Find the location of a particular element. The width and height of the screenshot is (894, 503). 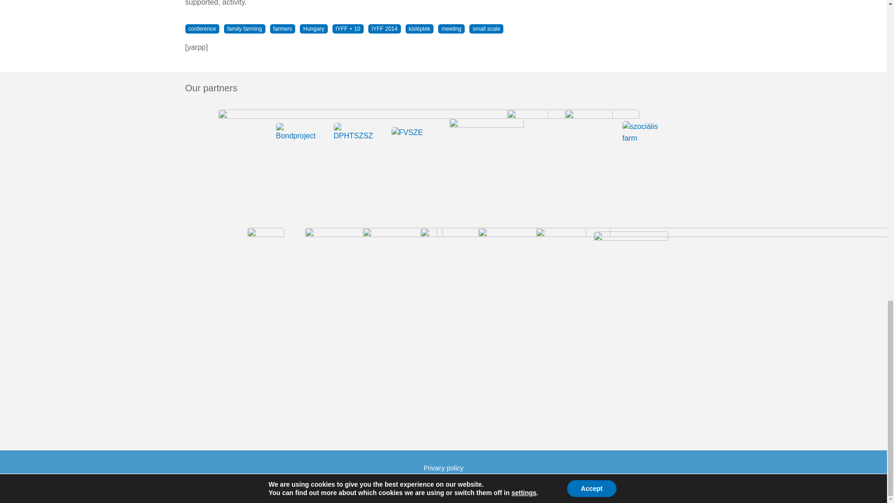

Hungary is located at coordinates (313, 29).